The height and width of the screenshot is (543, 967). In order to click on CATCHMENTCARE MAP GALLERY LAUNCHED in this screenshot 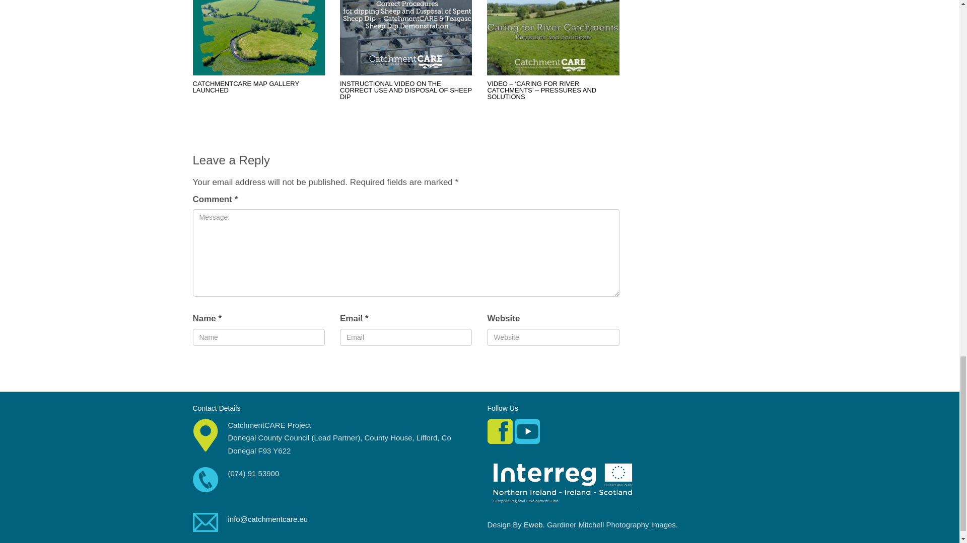, I will do `click(246, 86)`.